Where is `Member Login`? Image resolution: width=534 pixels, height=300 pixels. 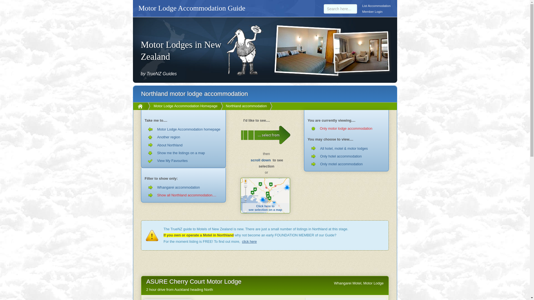
Member Login is located at coordinates (260, 160).